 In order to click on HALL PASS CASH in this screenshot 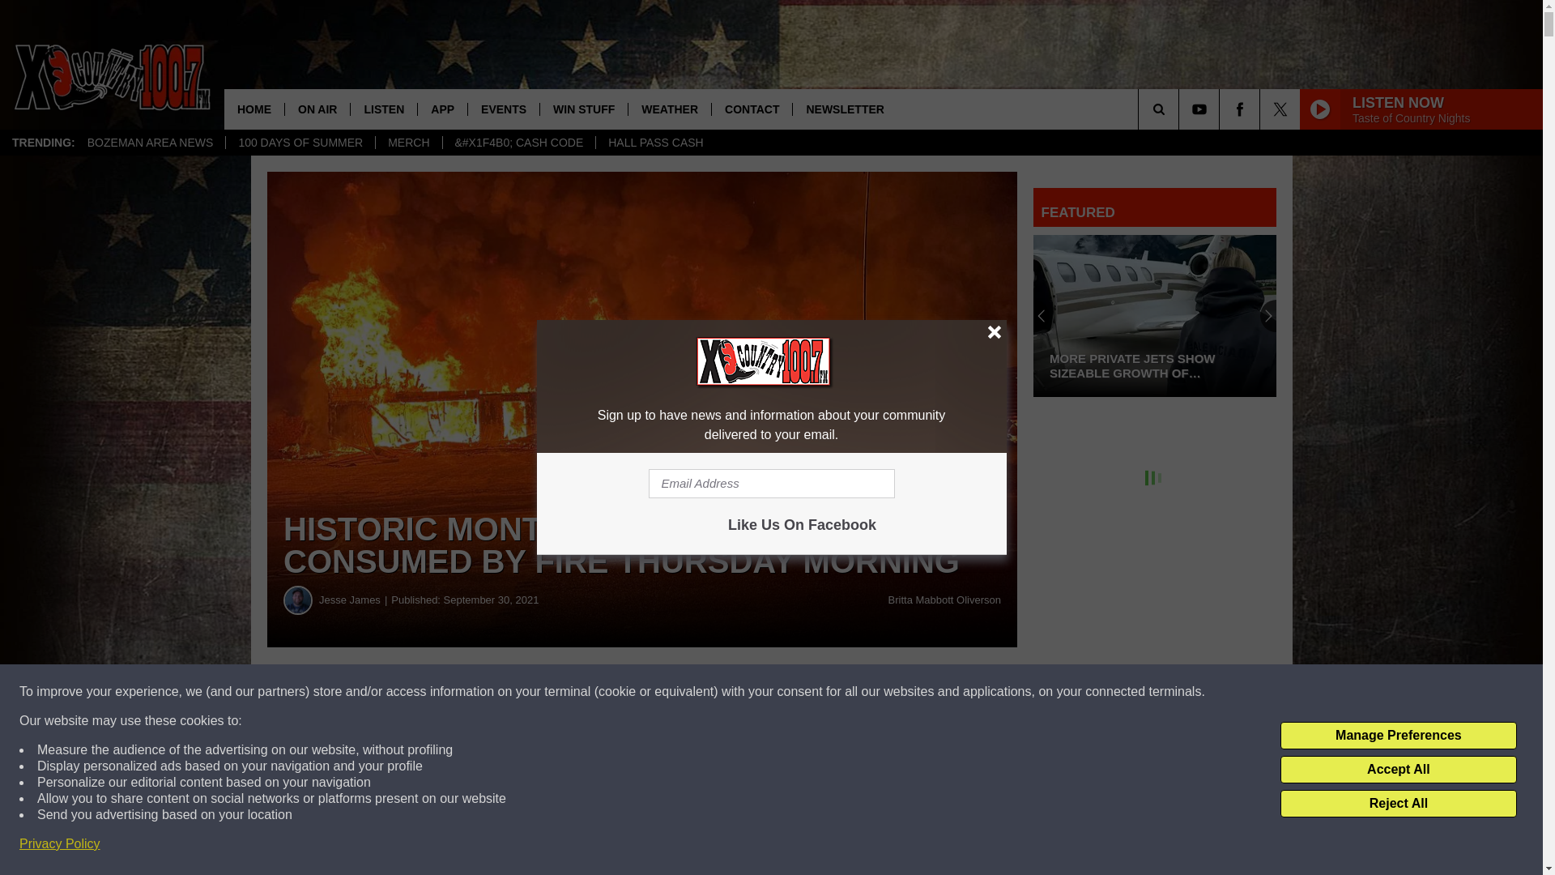, I will do `click(655, 143)`.